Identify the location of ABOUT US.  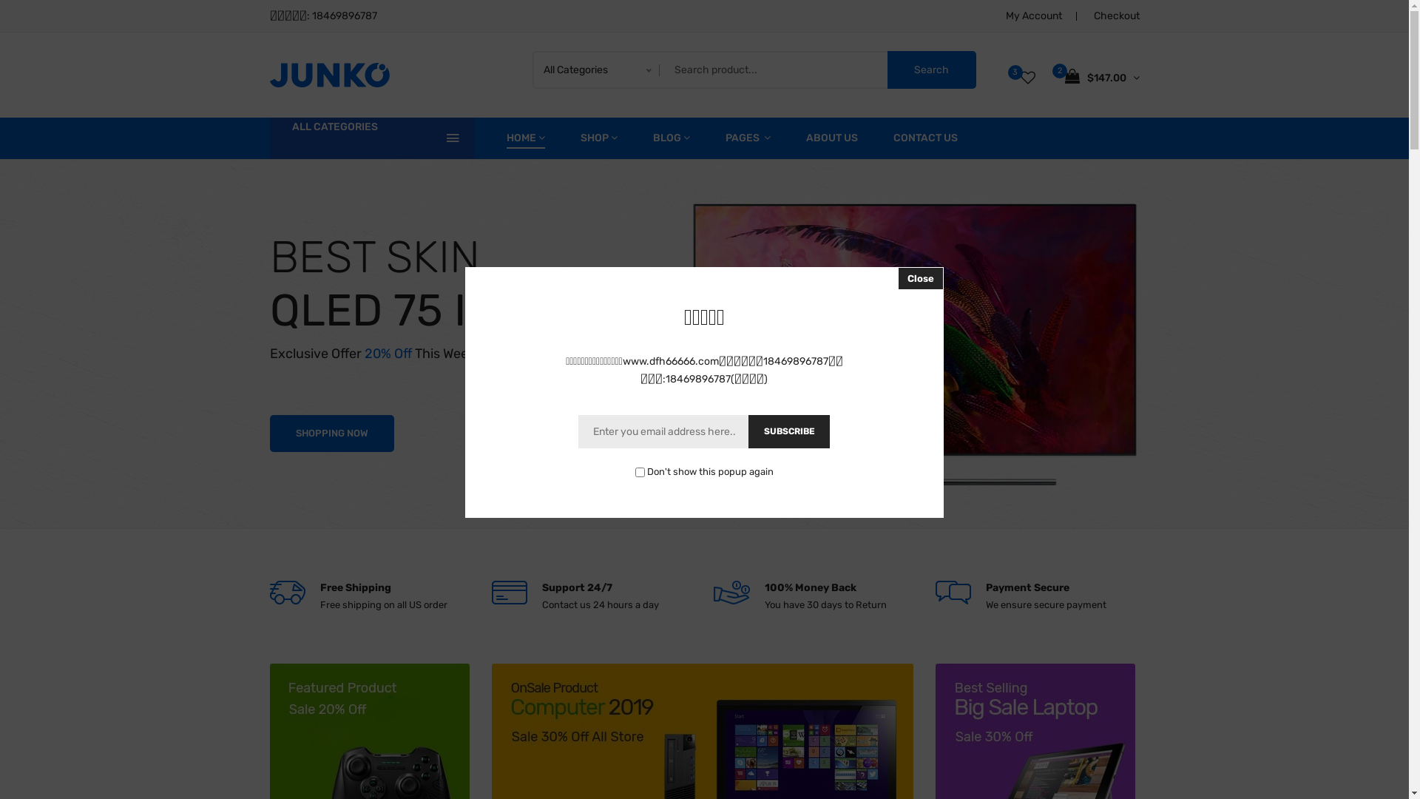
(832, 138).